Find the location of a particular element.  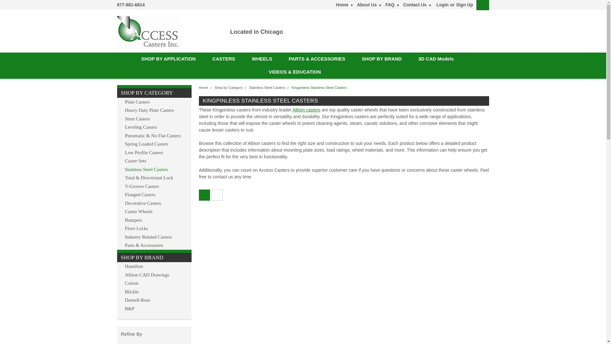

Sign Up is located at coordinates (464, 5).